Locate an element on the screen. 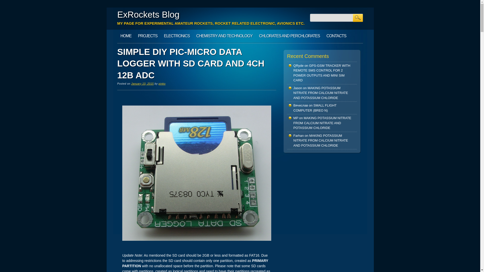  CONTACTS is located at coordinates (336, 36).